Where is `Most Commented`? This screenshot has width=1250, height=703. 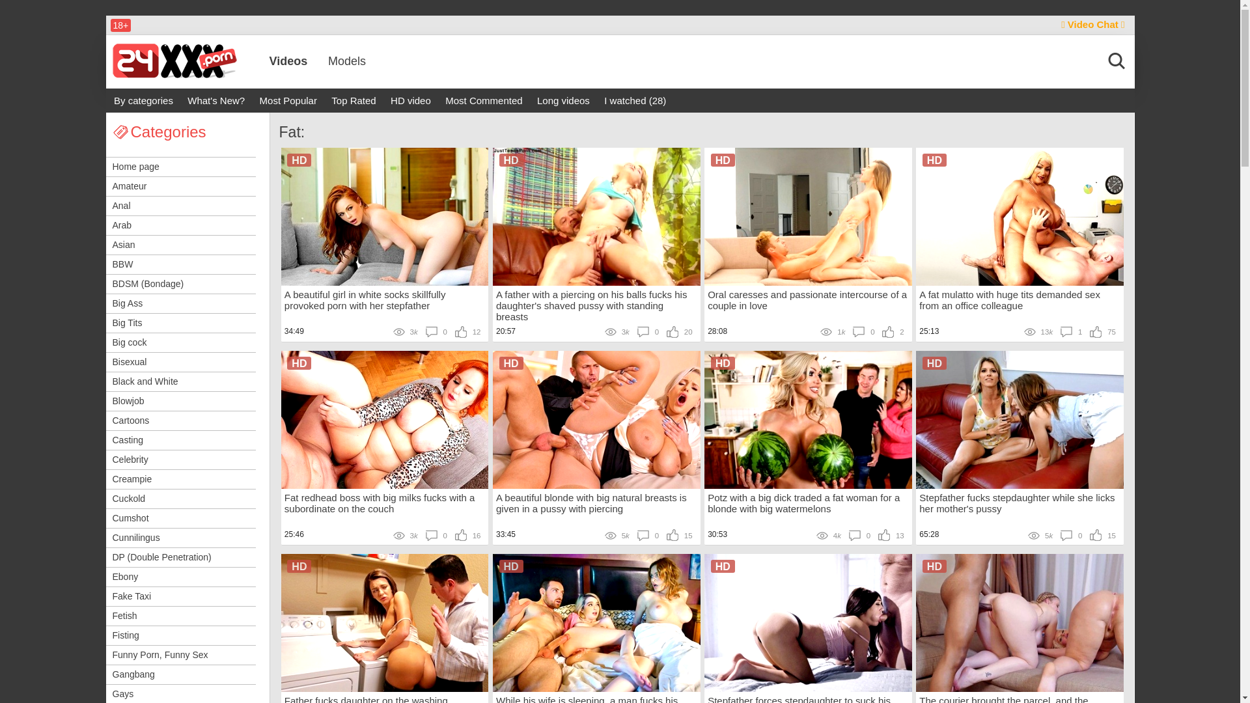
Most Commented is located at coordinates (484, 100).